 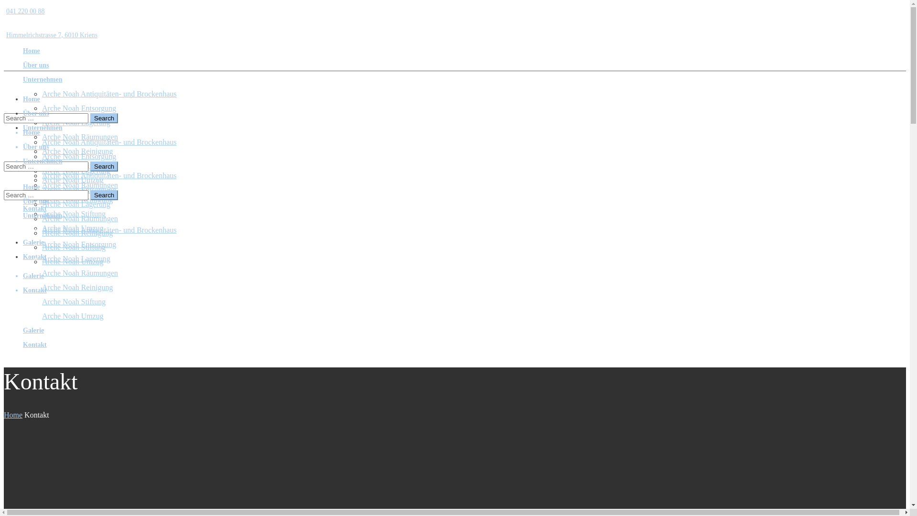 What do you see at coordinates (76, 171) in the screenshot?
I see `Arche Noah Lagerung` at bounding box center [76, 171].